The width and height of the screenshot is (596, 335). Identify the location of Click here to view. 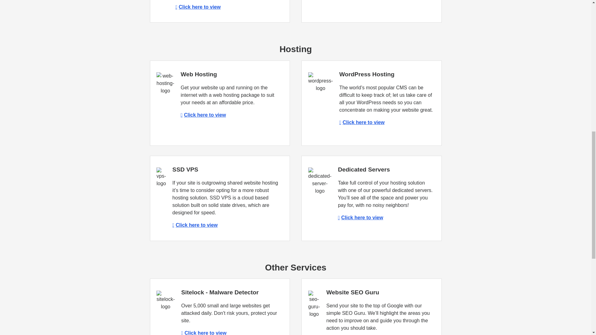
(195, 225).